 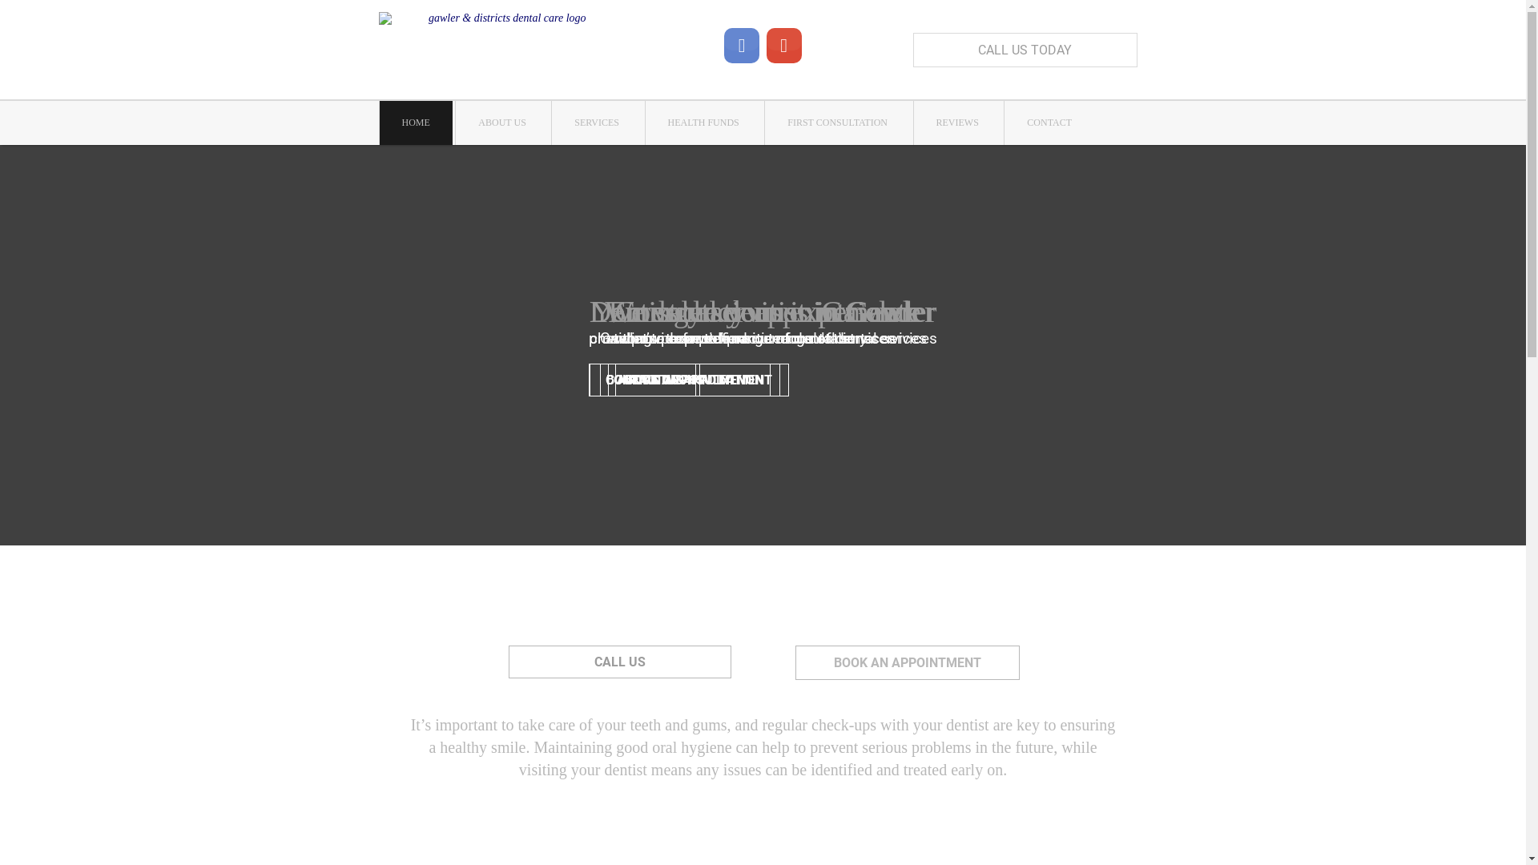 What do you see at coordinates (1025, 50) in the screenshot?
I see `CALL US TODAY` at bounding box center [1025, 50].